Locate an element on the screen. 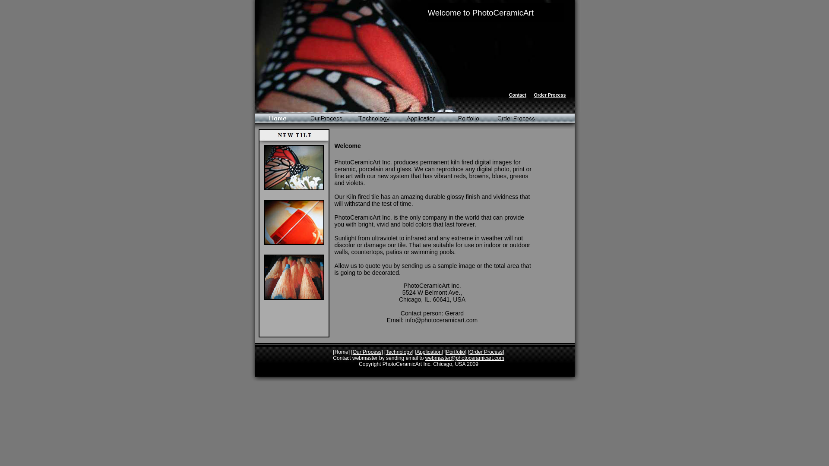  Technology is located at coordinates (399, 352).